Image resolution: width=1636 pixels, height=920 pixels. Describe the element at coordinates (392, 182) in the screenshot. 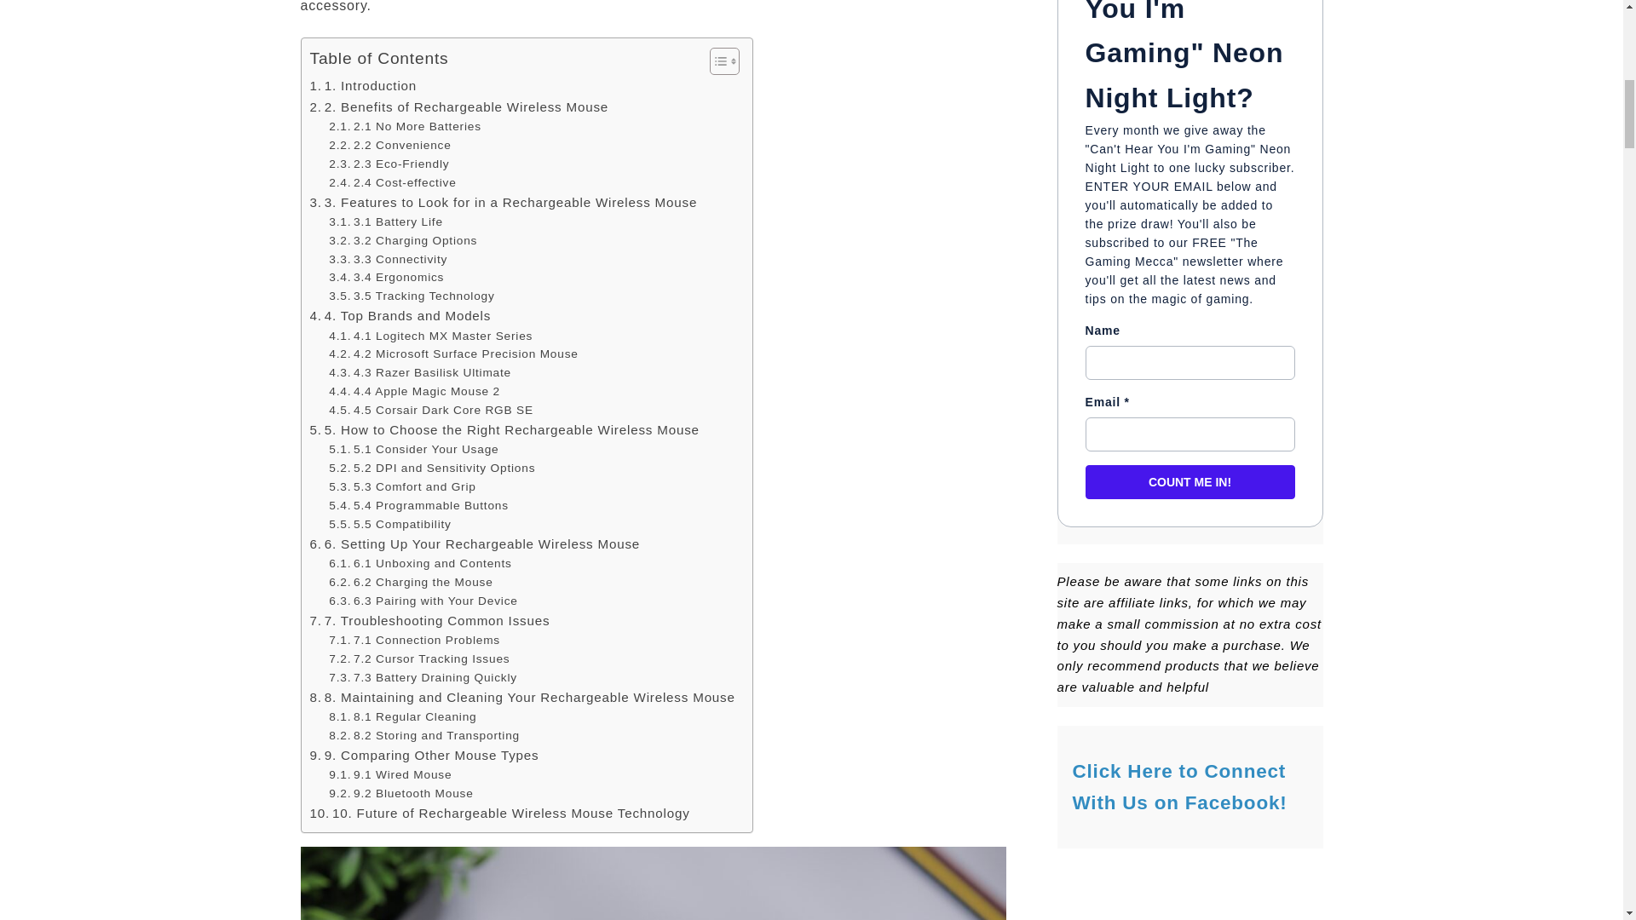

I see `2.4 Cost-effective` at that location.